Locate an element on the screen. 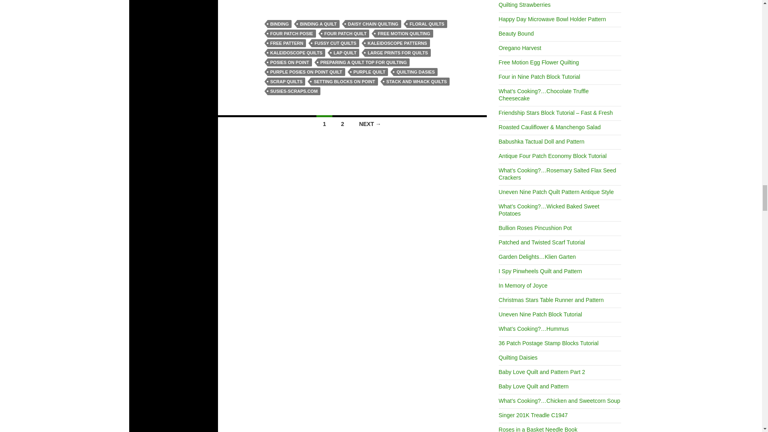  DAISY CHAIN QUILTING is located at coordinates (373, 24).